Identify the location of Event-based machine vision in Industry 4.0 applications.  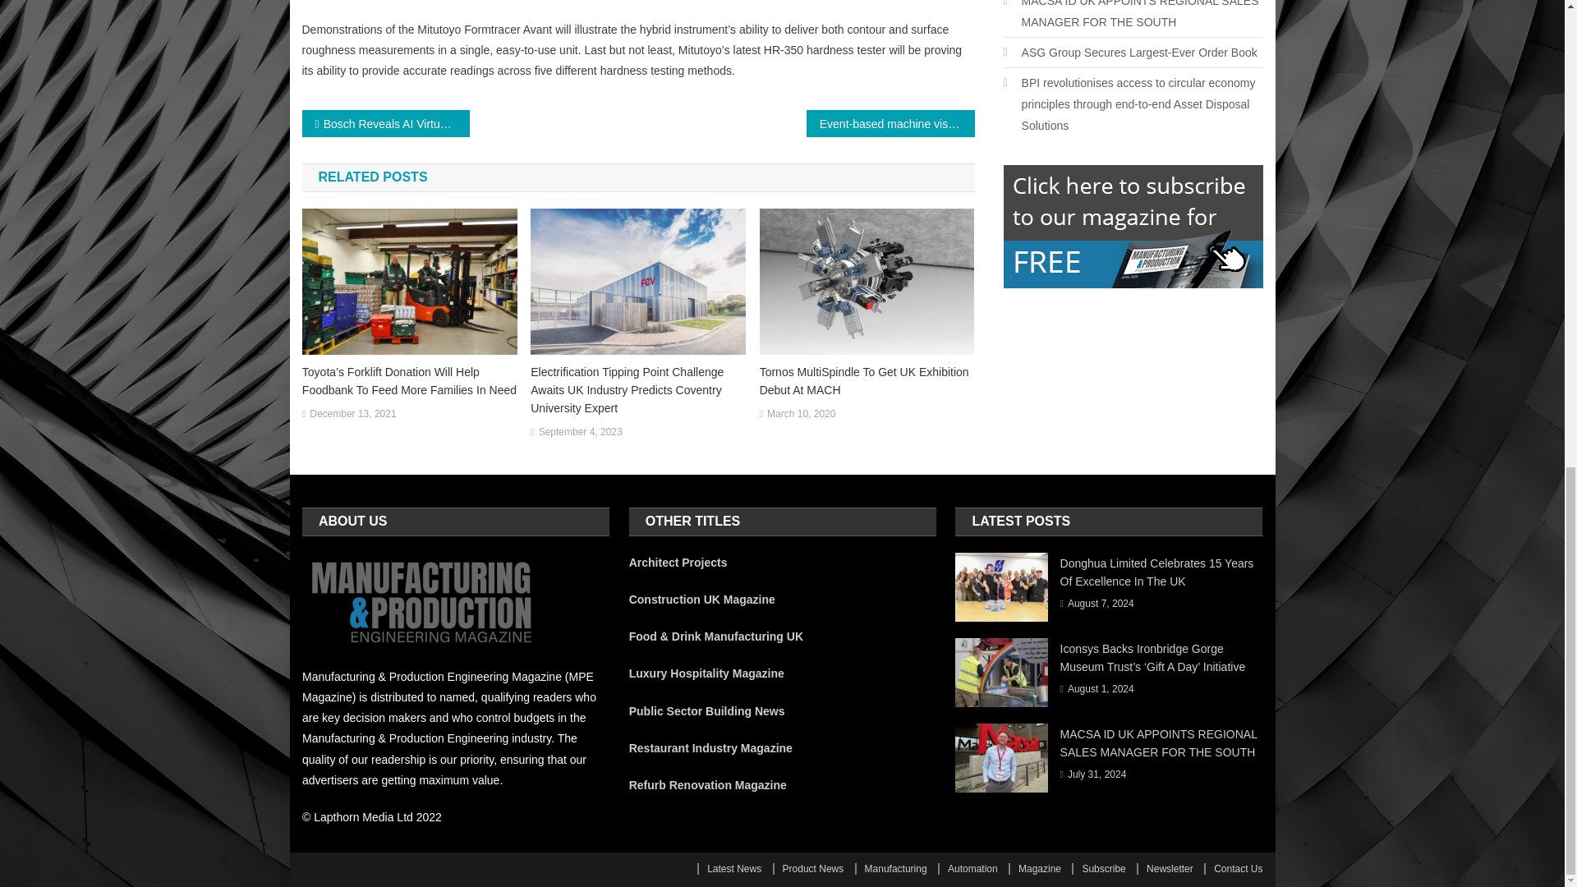
(890, 123).